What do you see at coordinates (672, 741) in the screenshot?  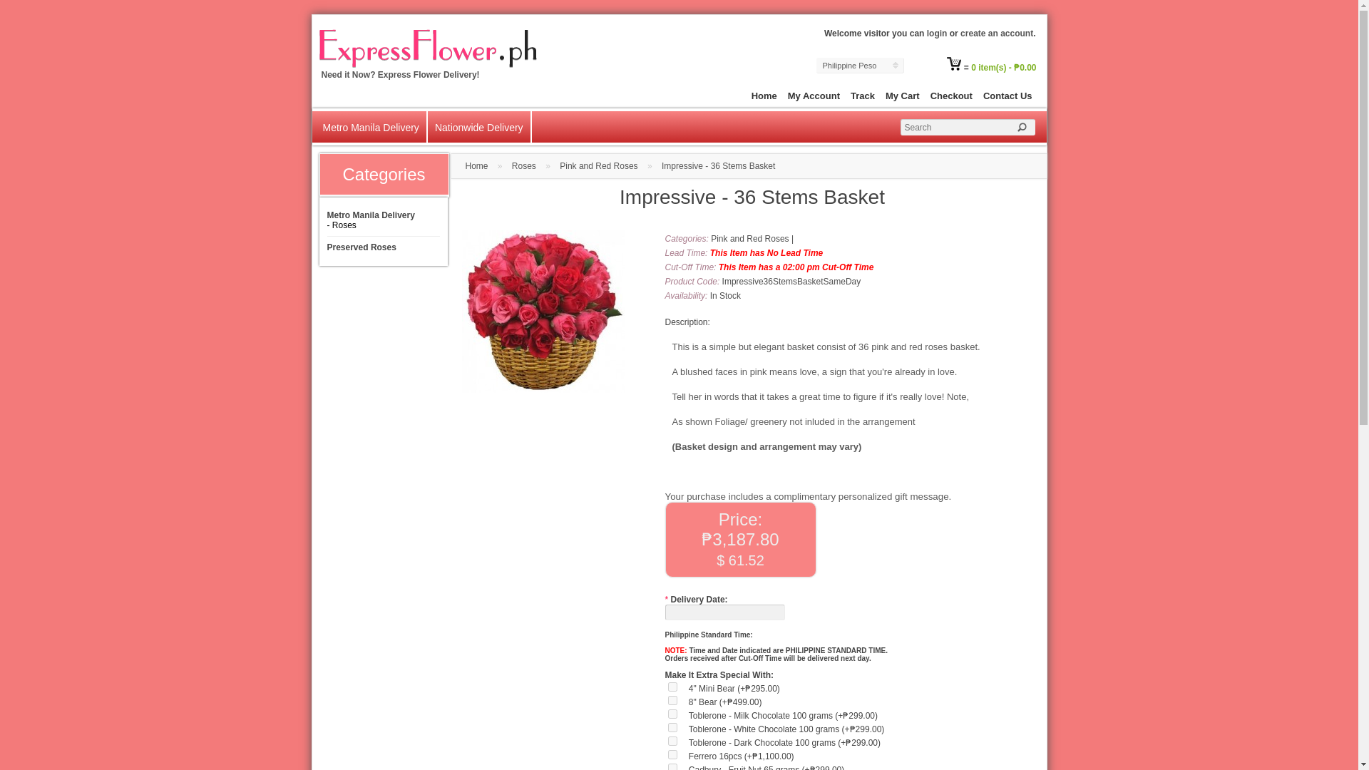 I see `10852` at bounding box center [672, 741].